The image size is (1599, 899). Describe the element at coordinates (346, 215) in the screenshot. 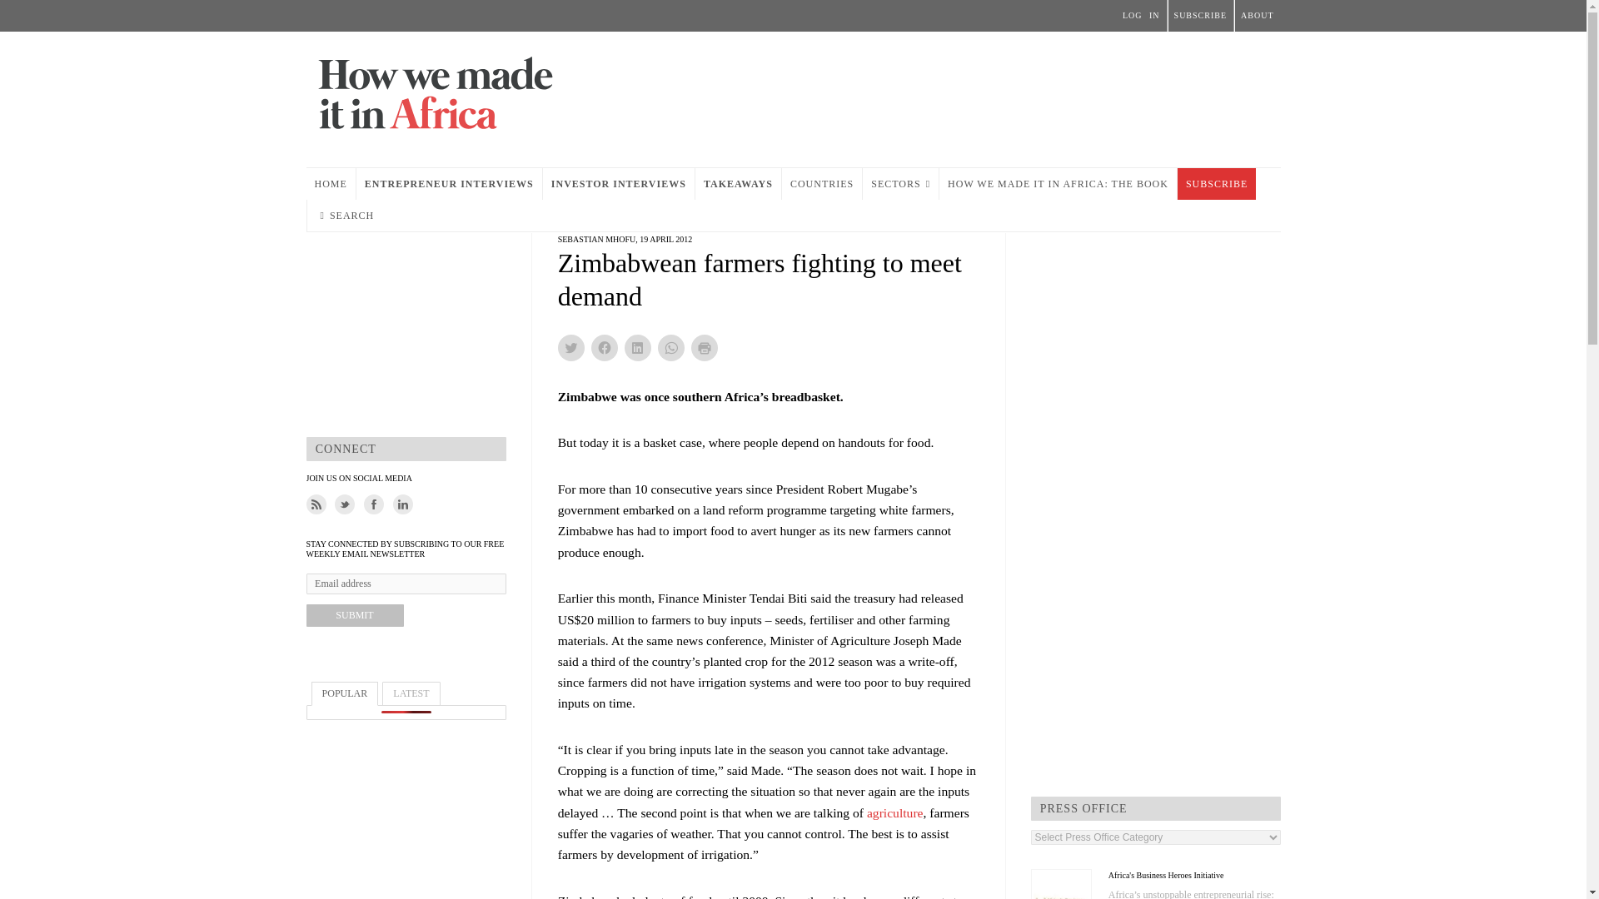

I see `SEARCH` at that location.